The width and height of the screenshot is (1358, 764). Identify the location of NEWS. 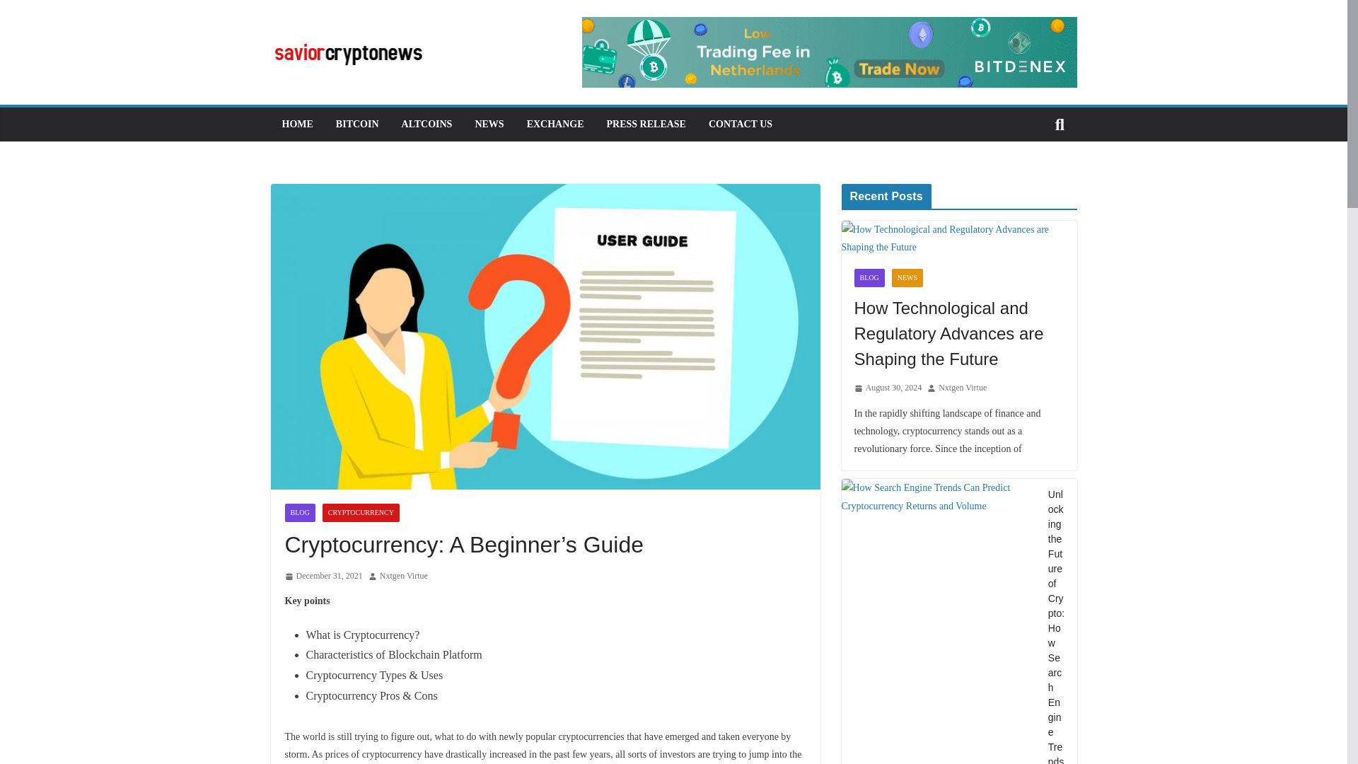
(907, 278).